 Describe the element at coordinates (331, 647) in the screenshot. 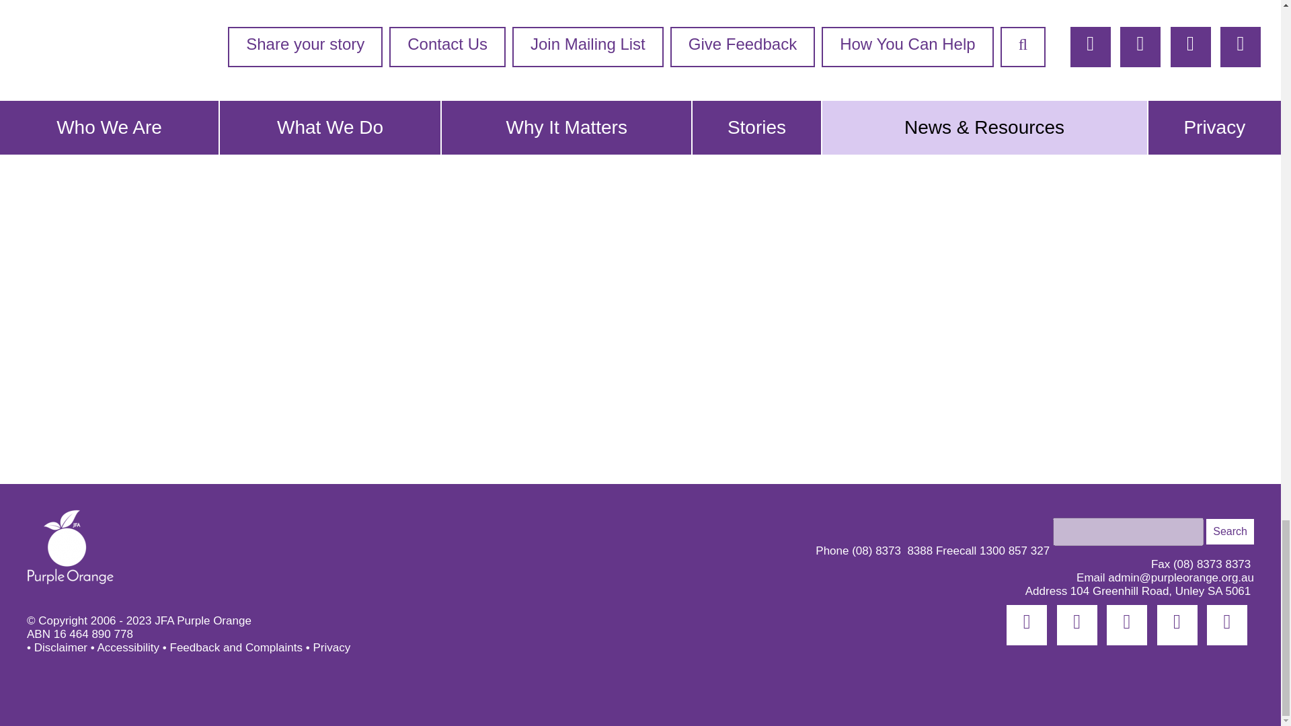

I see `Privacy` at that location.